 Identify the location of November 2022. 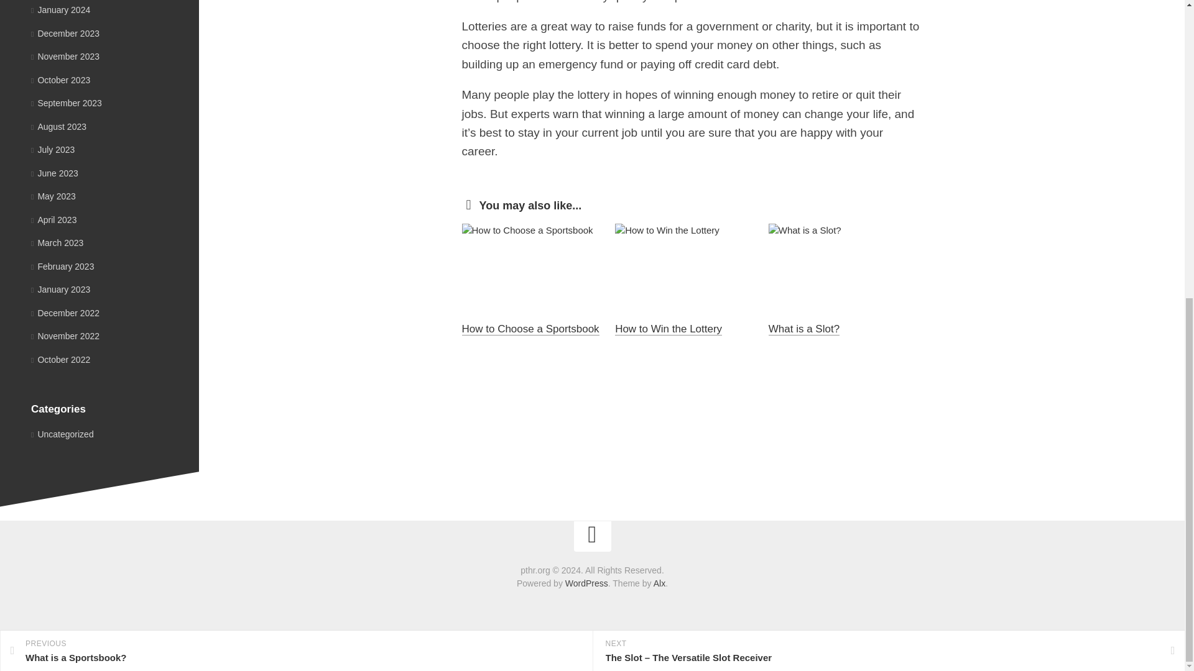
(65, 335).